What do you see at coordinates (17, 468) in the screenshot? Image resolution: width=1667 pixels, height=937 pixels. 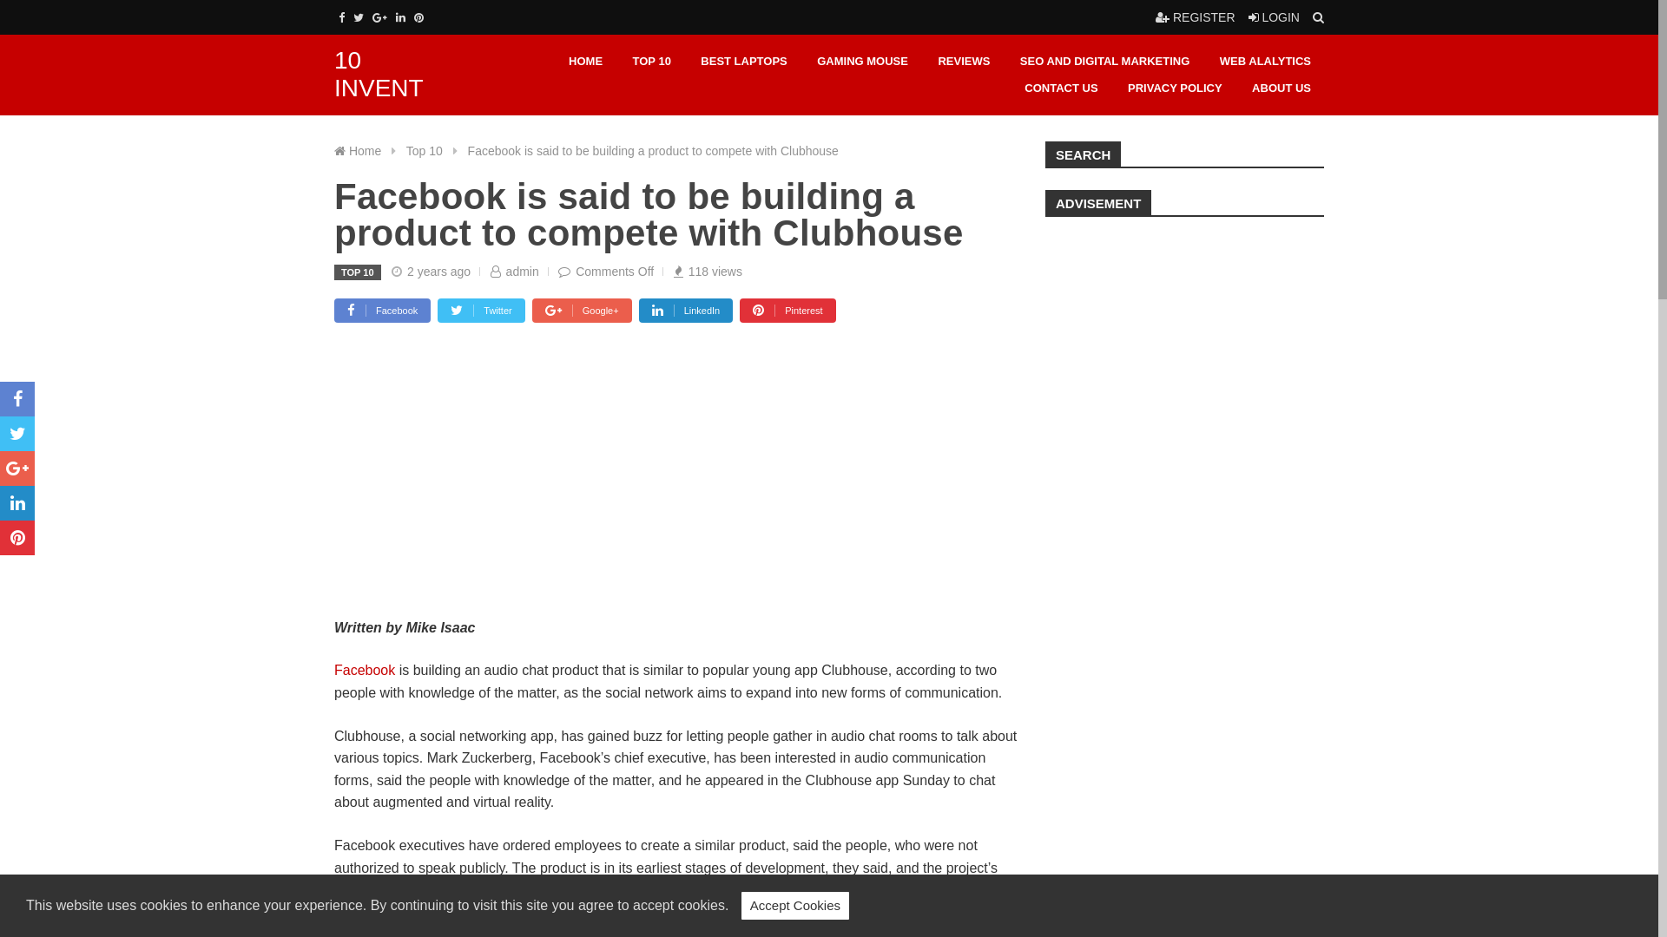 I see `Share on Google+` at bounding box center [17, 468].